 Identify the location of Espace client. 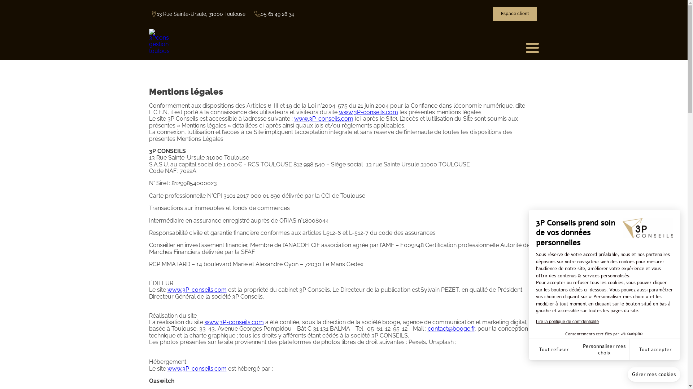
(515, 14).